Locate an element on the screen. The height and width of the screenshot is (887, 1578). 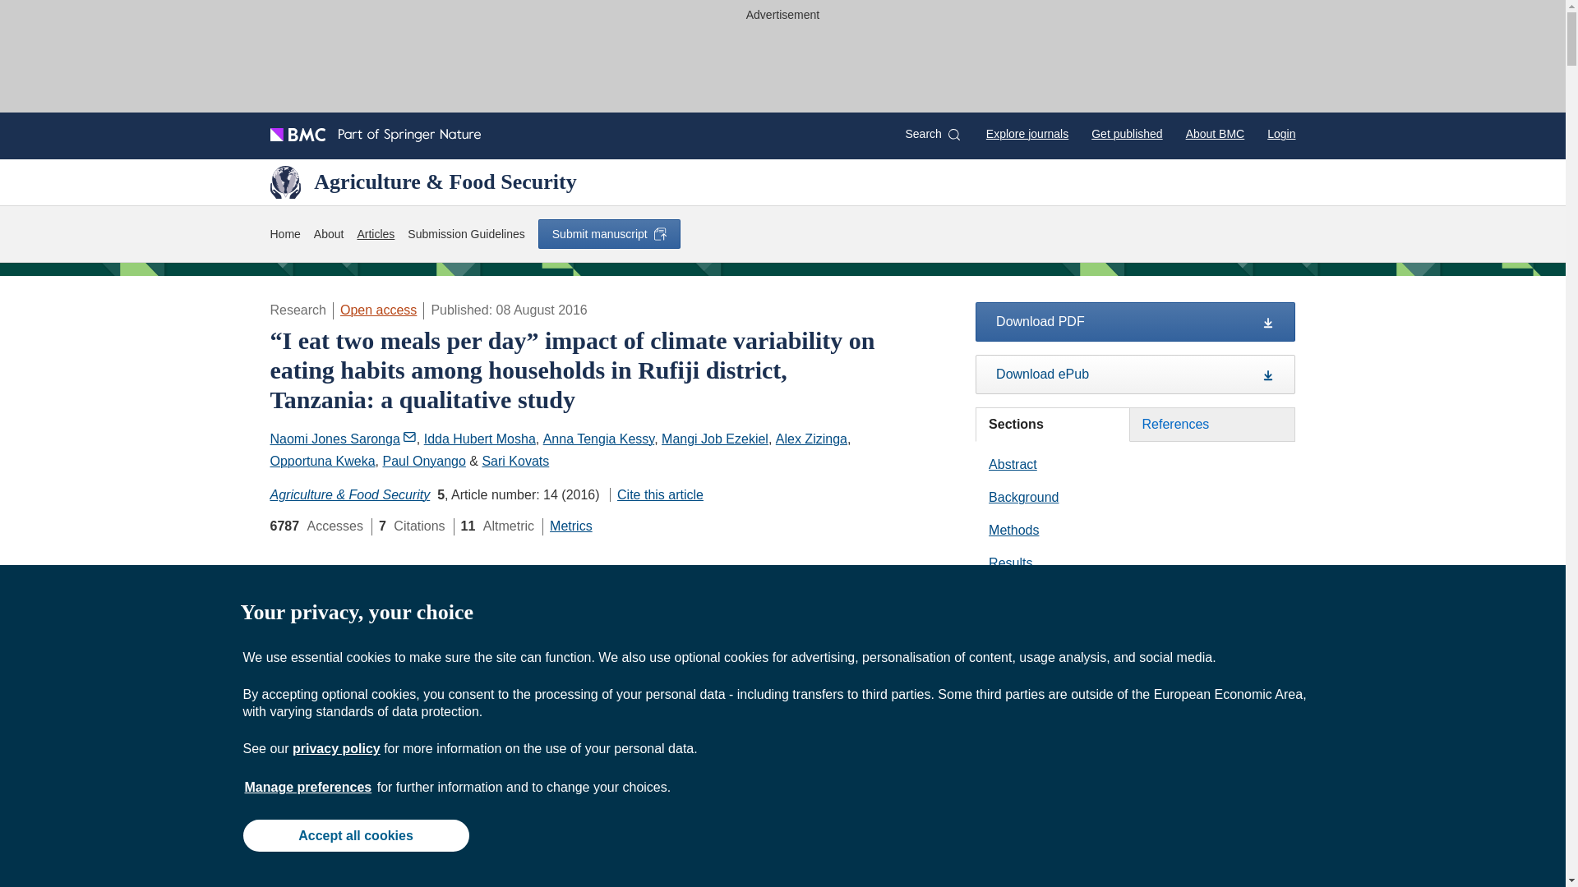
Search is located at coordinates (932, 134).